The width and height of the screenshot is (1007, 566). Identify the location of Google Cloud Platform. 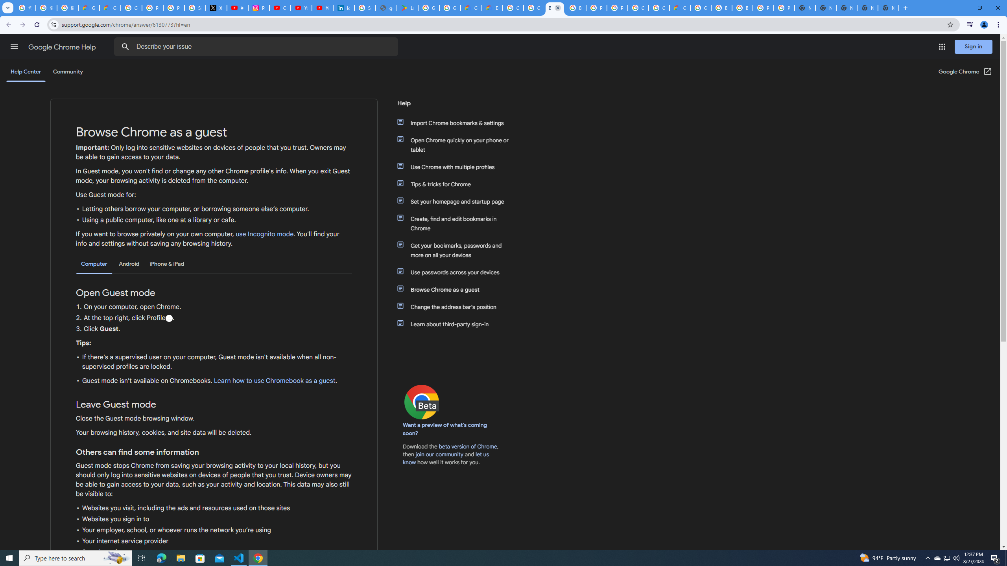
(513, 8).